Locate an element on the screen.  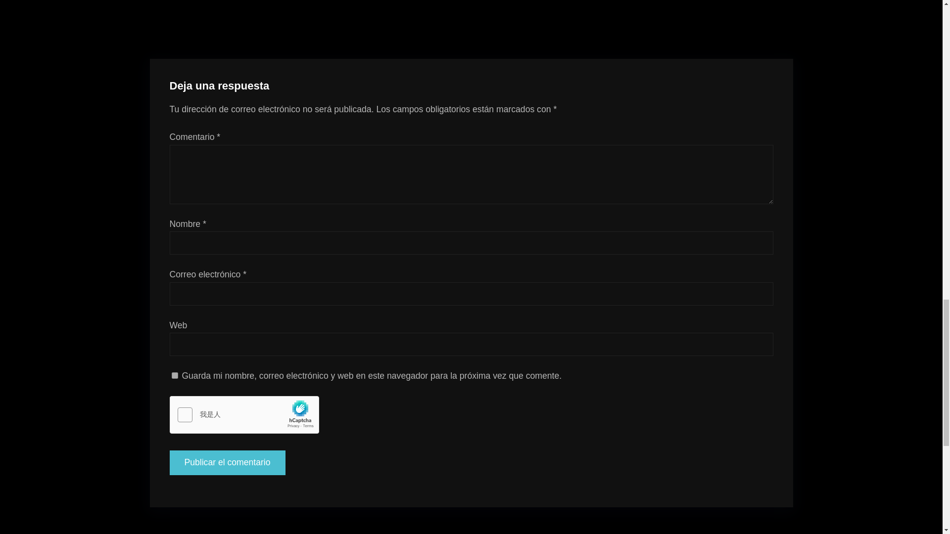
Widget containing checkbox for hCaptcha security challenge is located at coordinates (244, 415).